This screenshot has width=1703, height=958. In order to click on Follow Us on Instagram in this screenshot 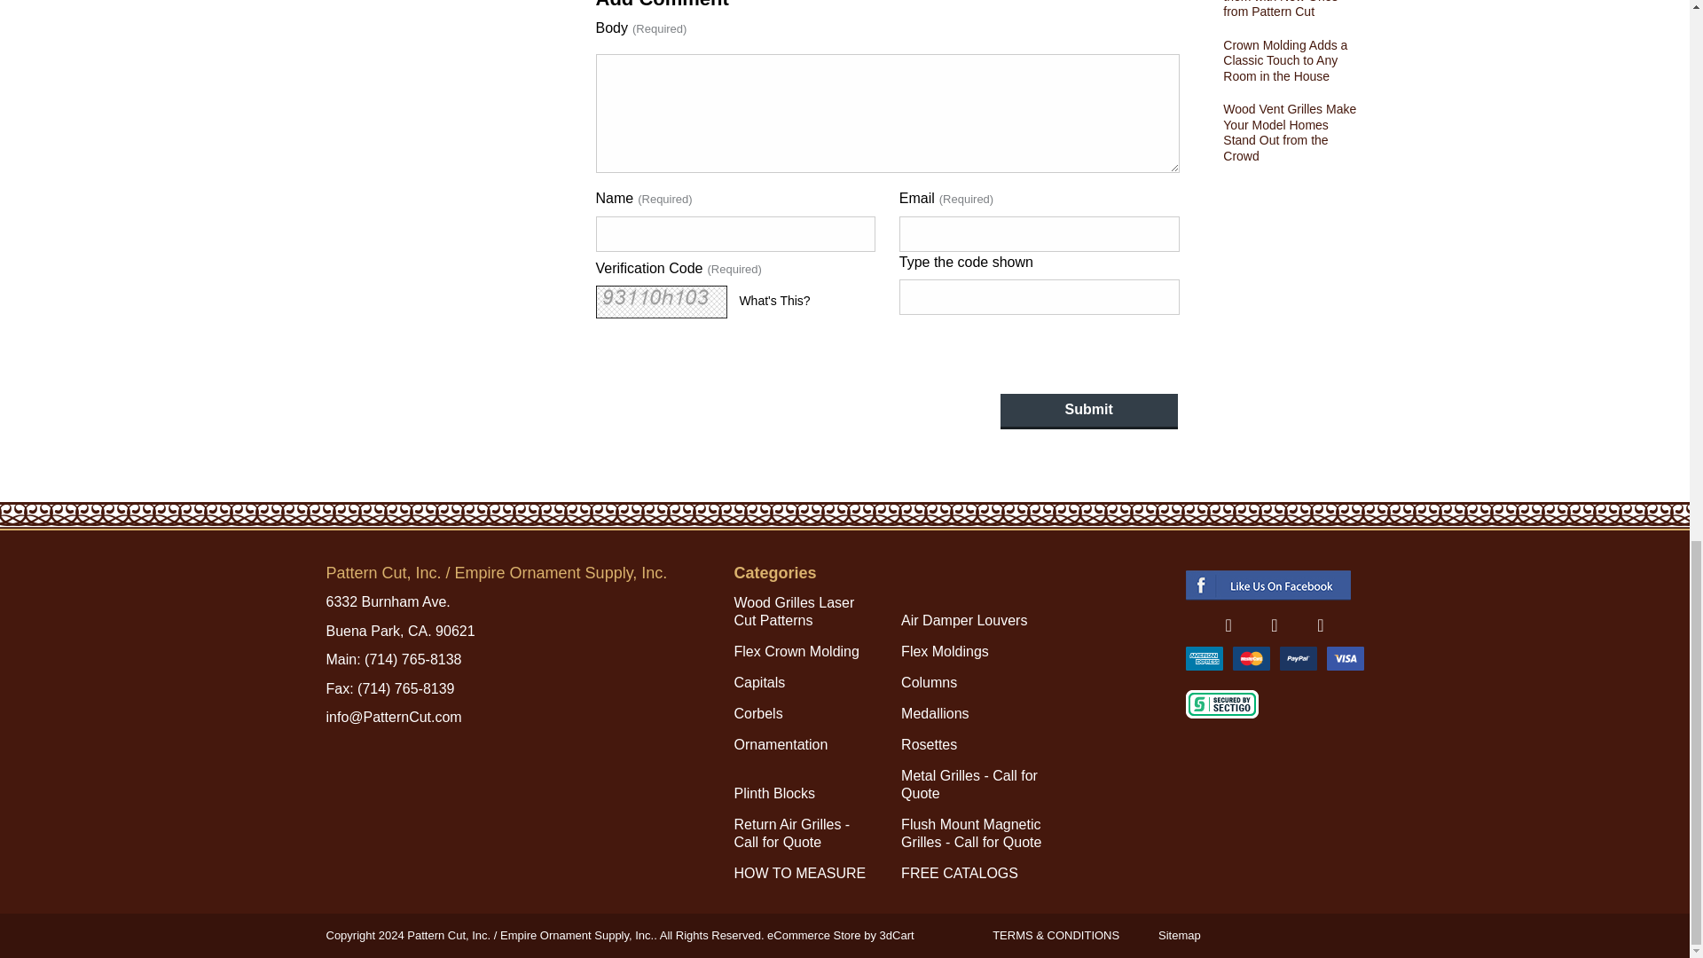, I will do `click(1320, 625)`.